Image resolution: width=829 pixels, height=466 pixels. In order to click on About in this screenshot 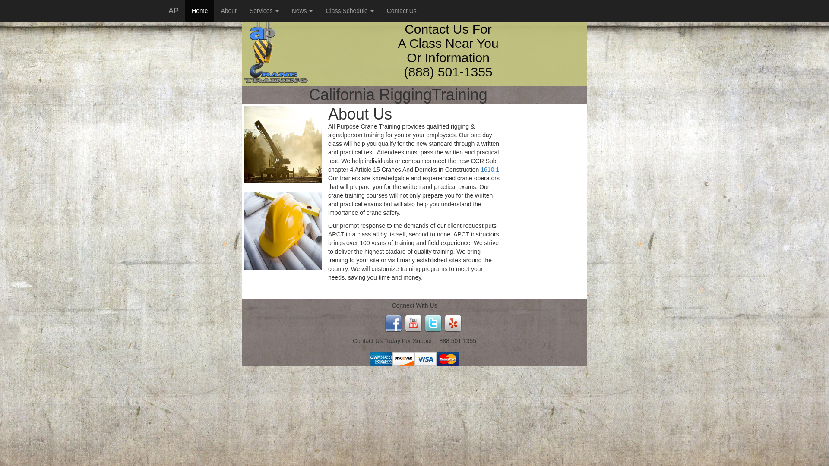, I will do `click(228, 10)`.